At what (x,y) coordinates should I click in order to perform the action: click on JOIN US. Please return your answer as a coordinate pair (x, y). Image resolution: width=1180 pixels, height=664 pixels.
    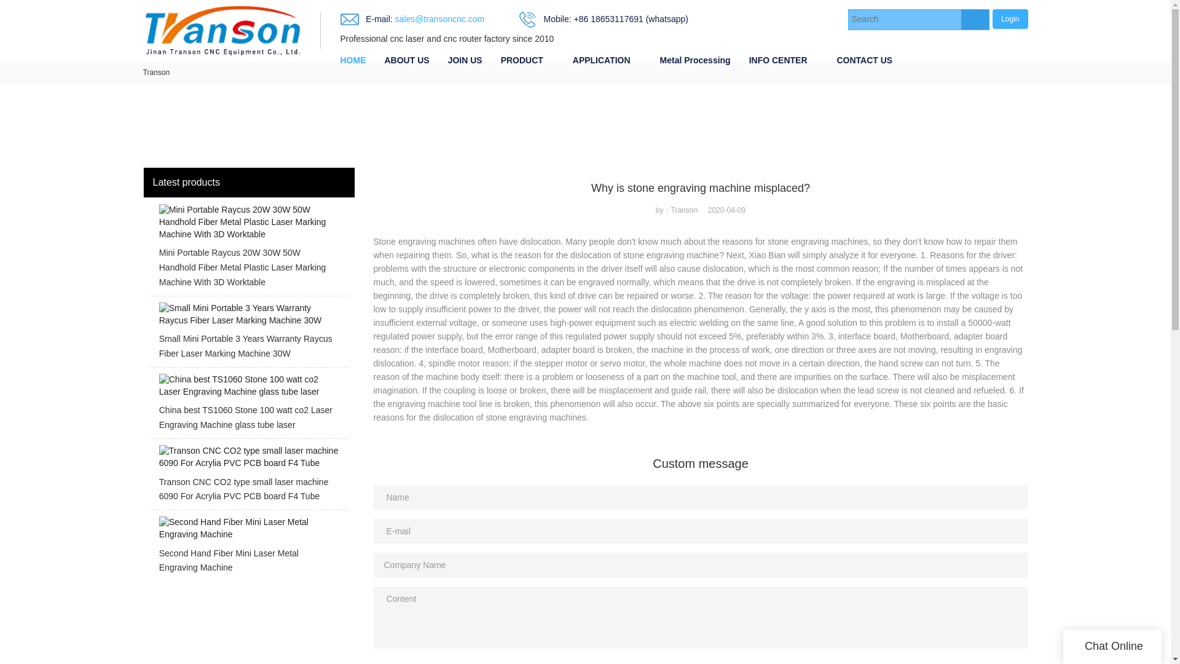
    Looking at the image, I should click on (465, 60).